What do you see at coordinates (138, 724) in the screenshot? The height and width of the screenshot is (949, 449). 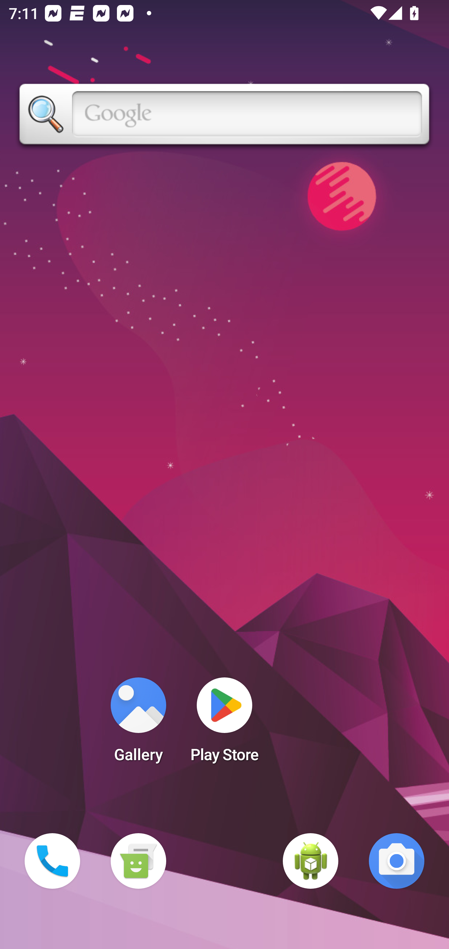 I see `Gallery` at bounding box center [138, 724].